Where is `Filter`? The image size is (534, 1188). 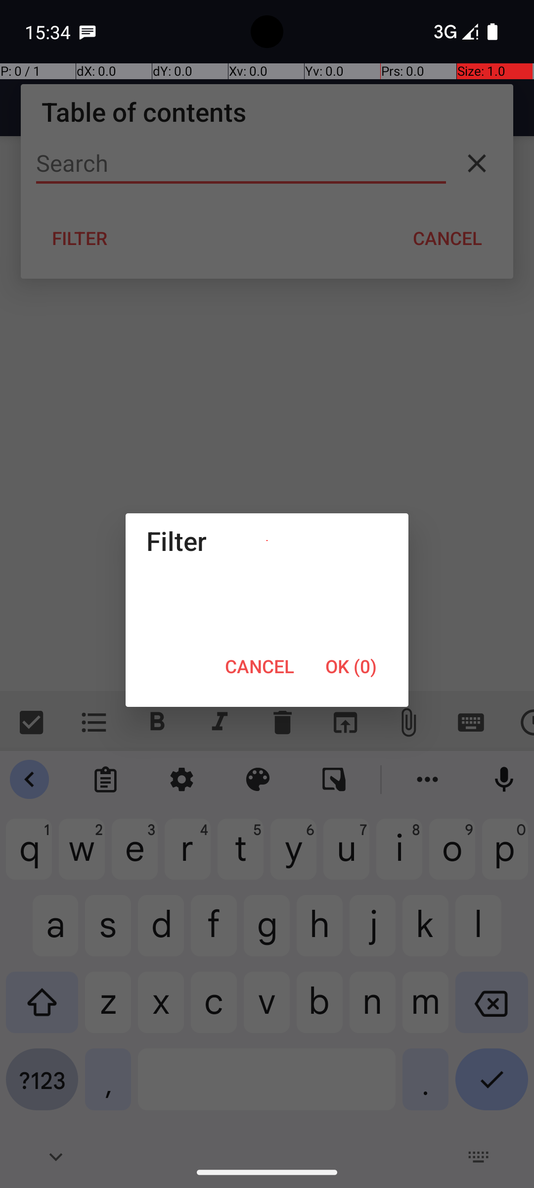 Filter is located at coordinates (267, 541).